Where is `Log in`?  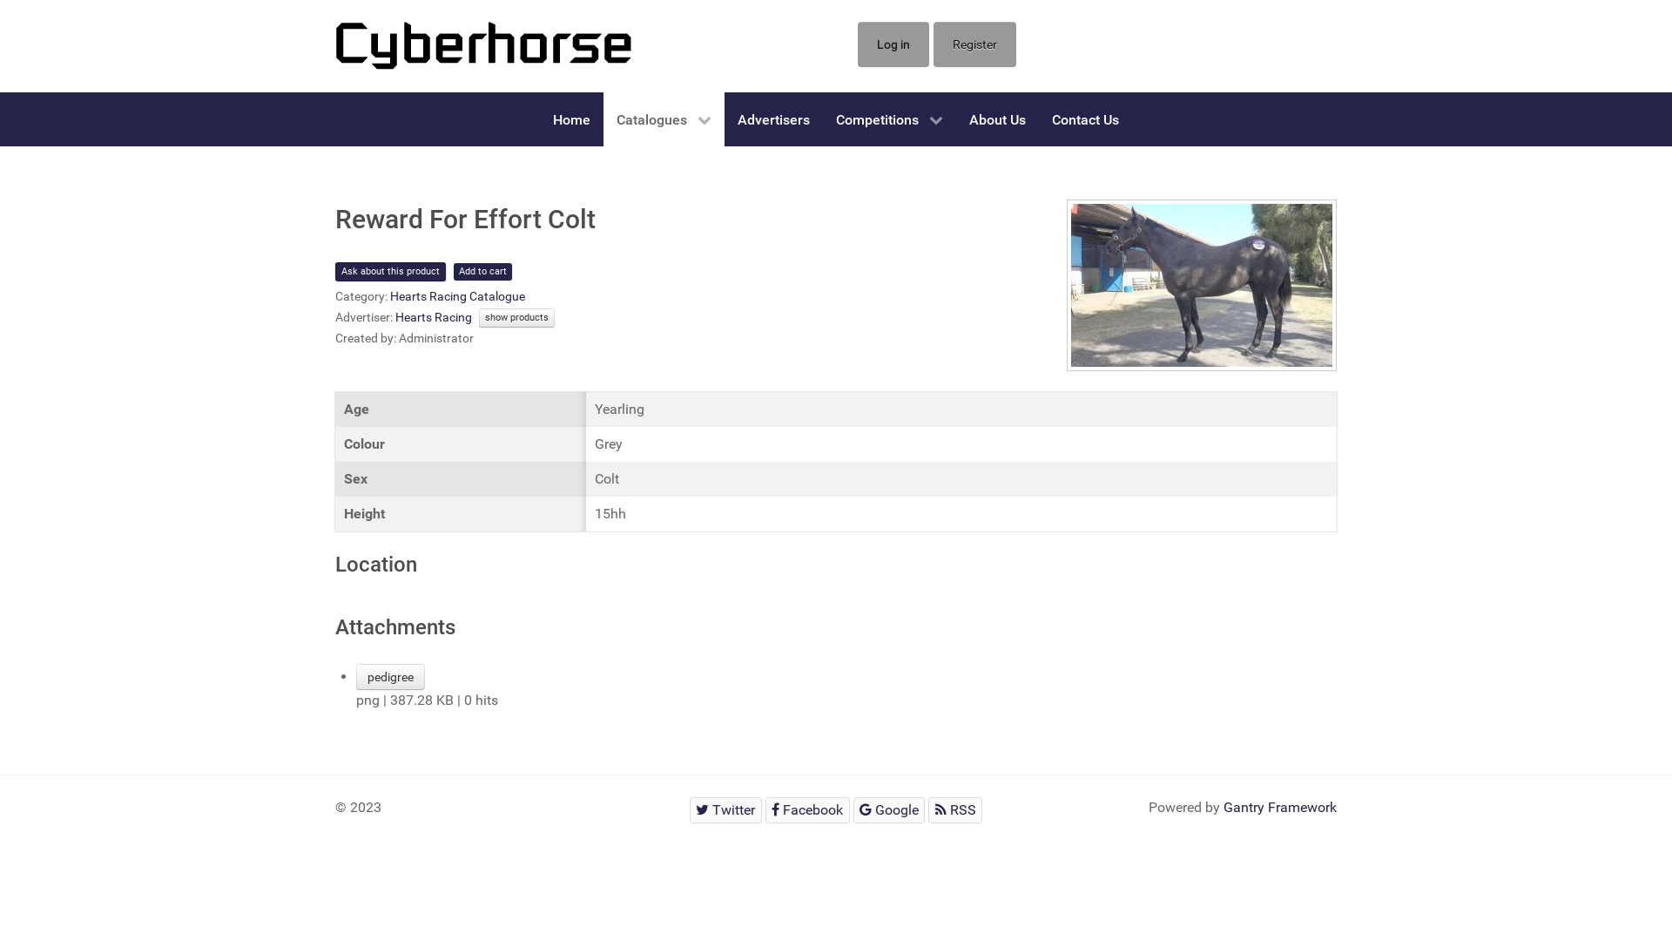
Log in is located at coordinates (893, 44).